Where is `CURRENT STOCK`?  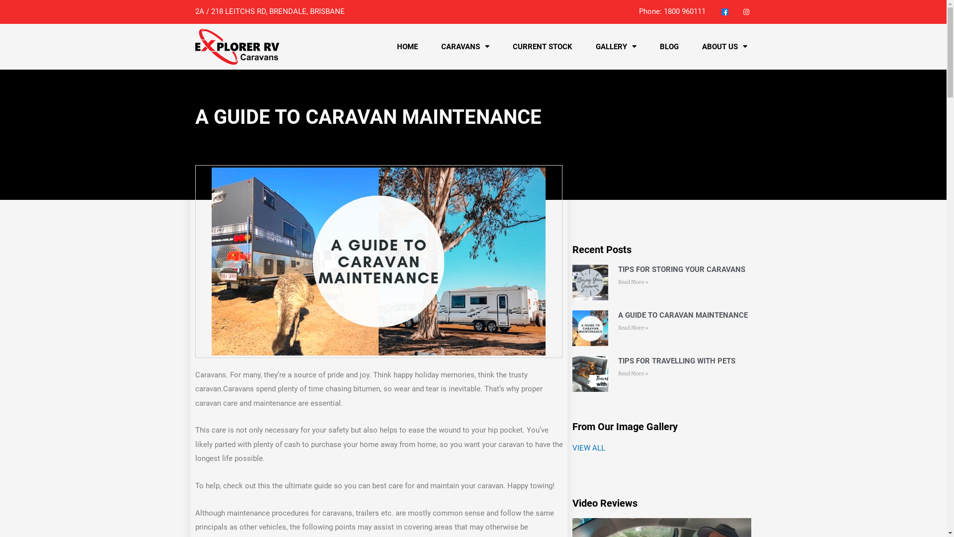
CURRENT STOCK is located at coordinates (543, 47).